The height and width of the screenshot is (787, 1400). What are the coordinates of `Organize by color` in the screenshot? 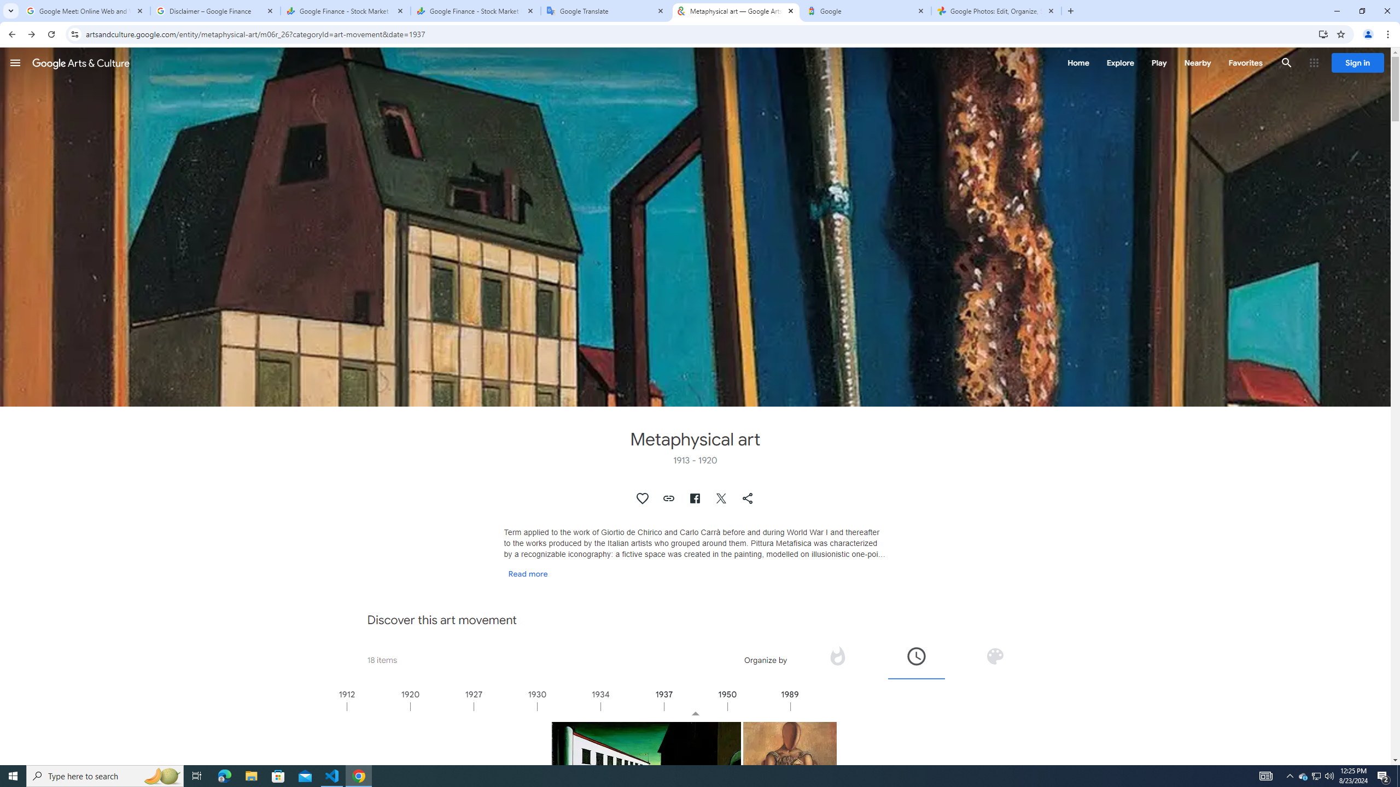 It's located at (994, 660).